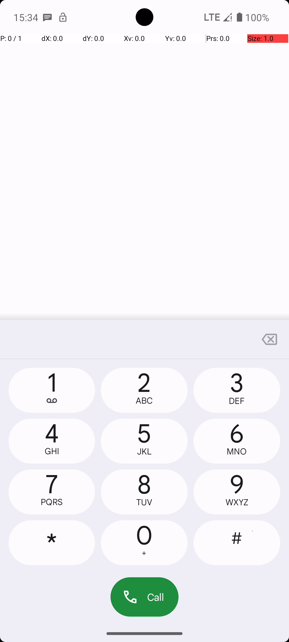 The width and height of the screenshot is (289, 642). Describe the element at coordinates (144, 452) in the screenshot. I see `JKL` at that location.